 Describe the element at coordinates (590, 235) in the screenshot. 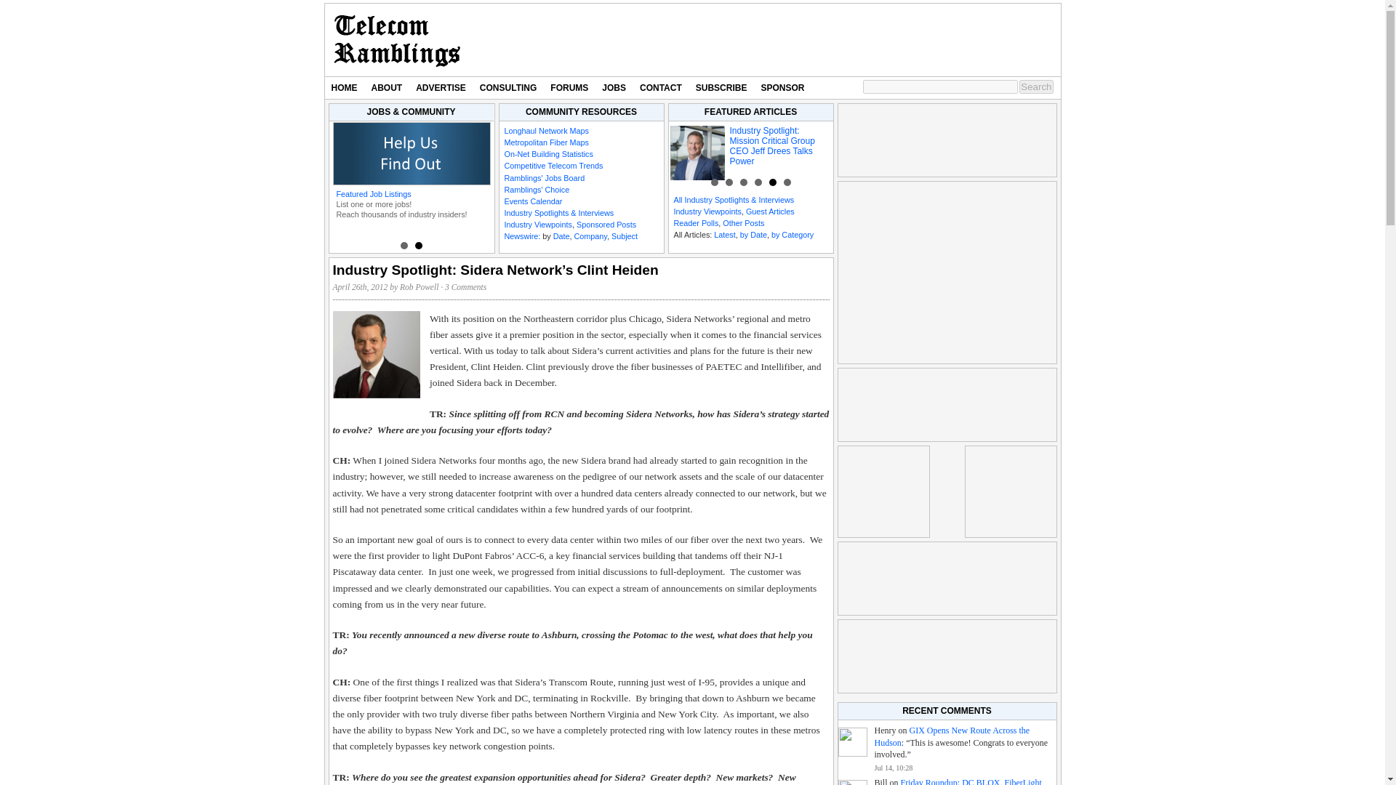

I see `Company` at that location.